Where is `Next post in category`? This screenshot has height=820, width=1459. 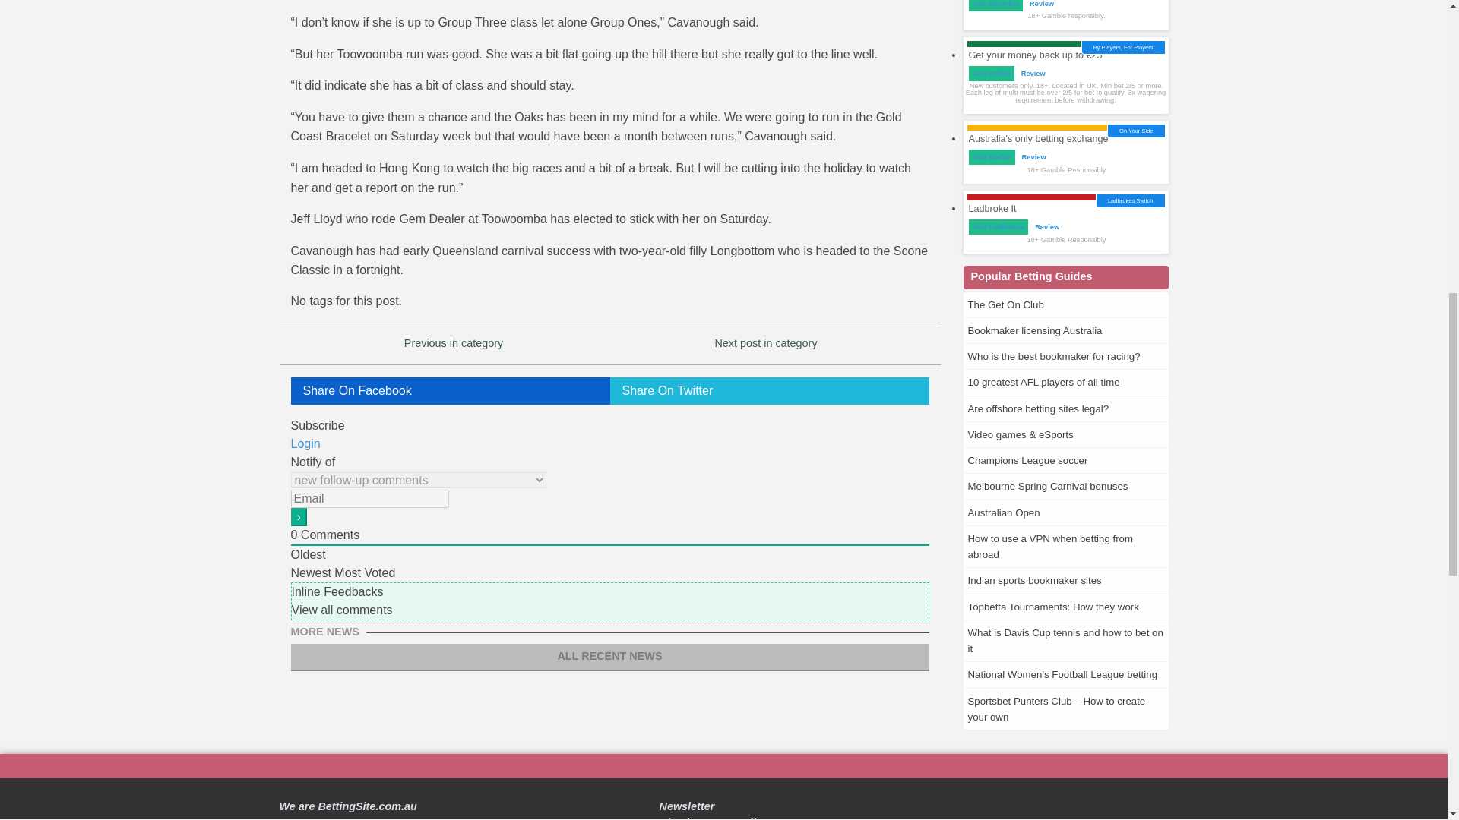
Next post in category is located at coordinates (766, 343).